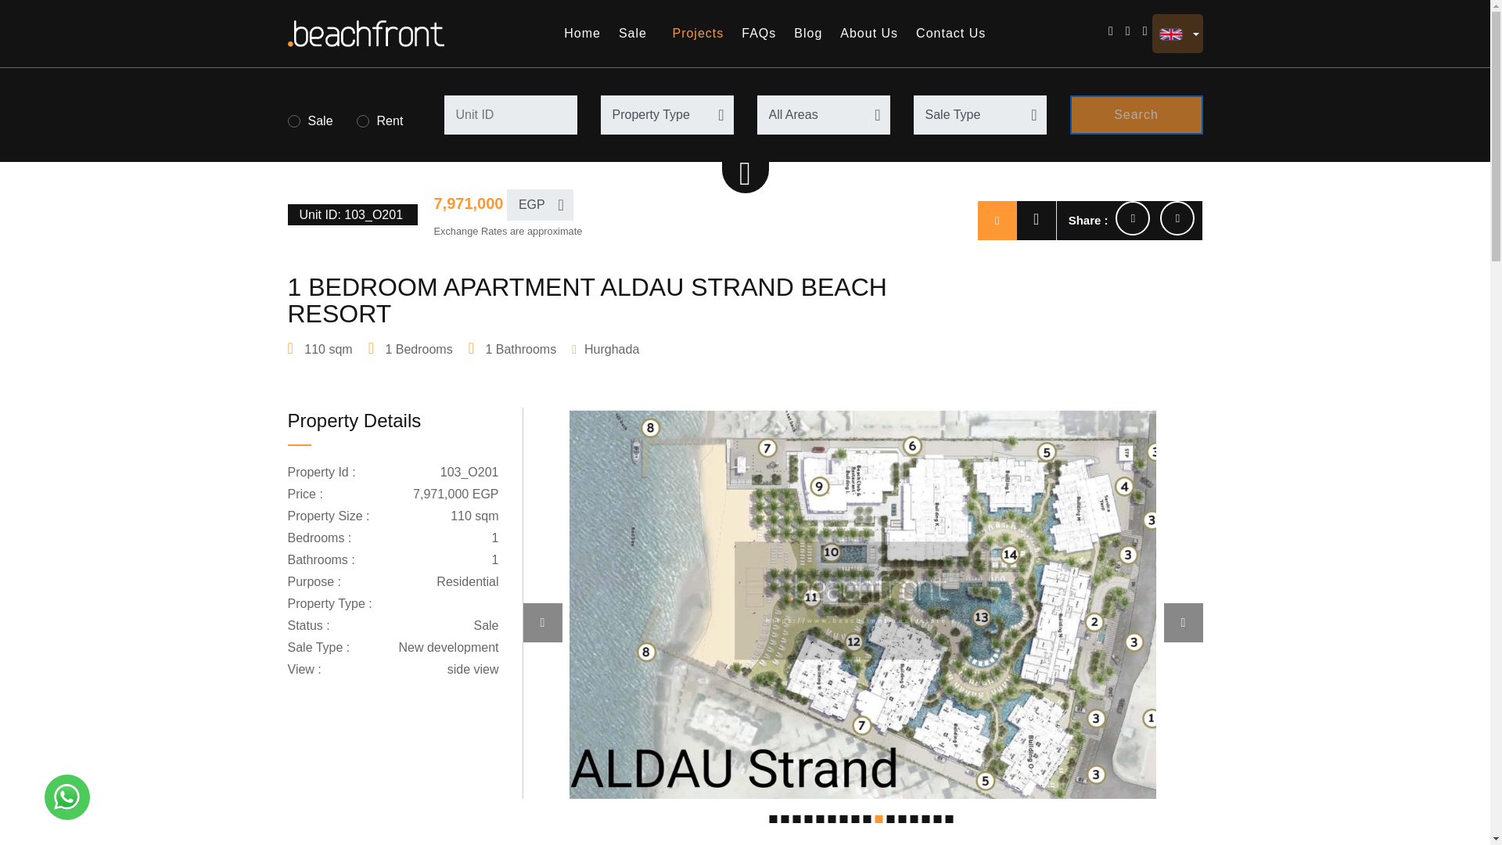 The height and width of the screenshot is (845, 1502). I want to click on About Us, so click(871, 33).